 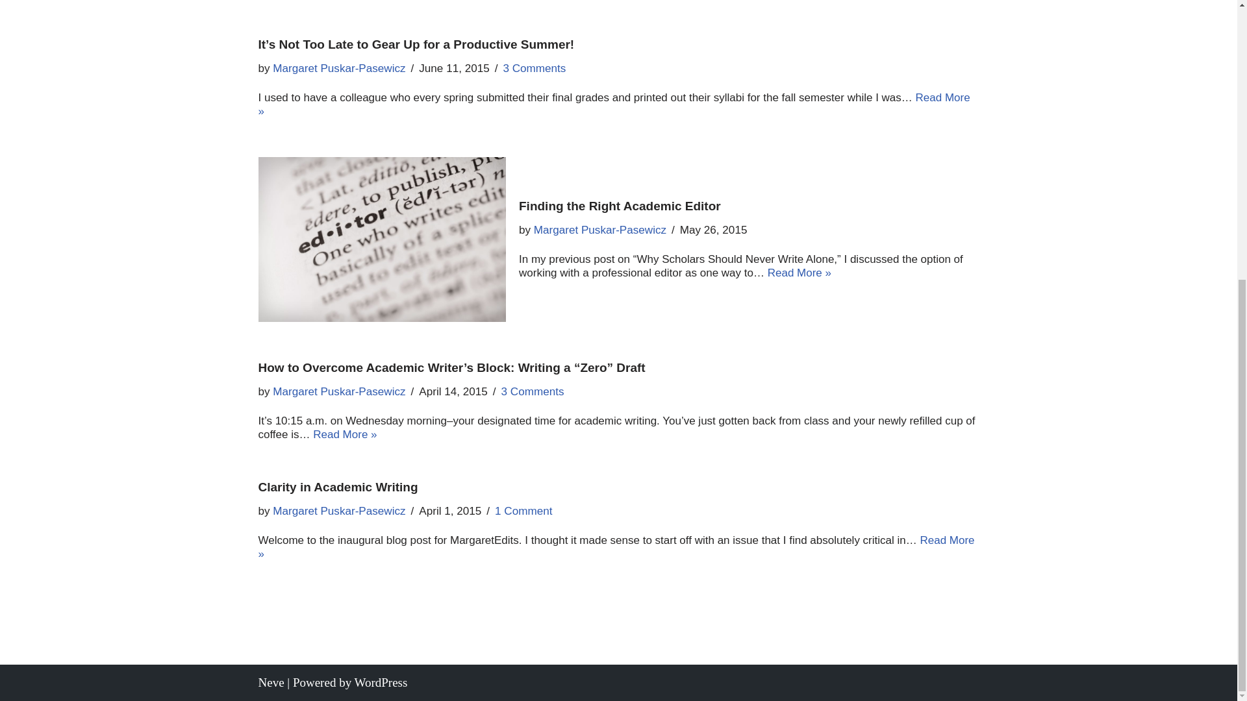 What do you see at coordinates (382, 239) in the screenshot?
I see `Finding the Right Academic Editor` at bounding box center [382, 239].